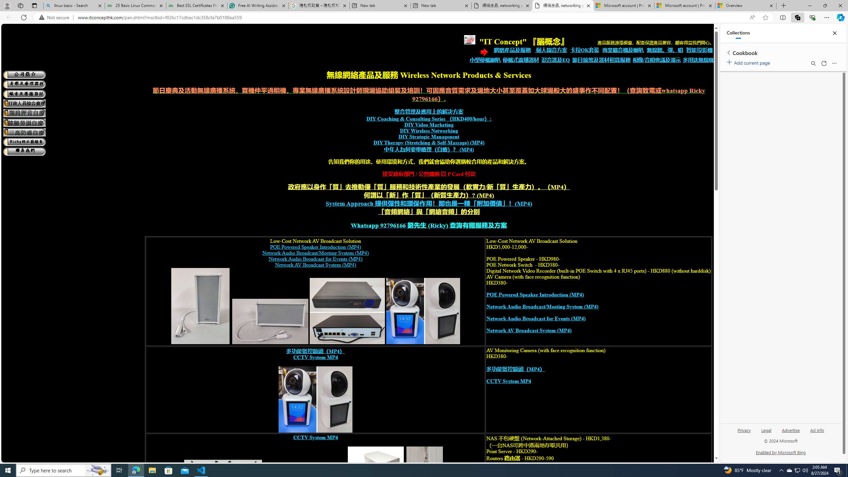  Describe the element at coordinates (536, 319) in the screenshot. I see `Network Audio Broadcast for Events (MP4) ` at that location.